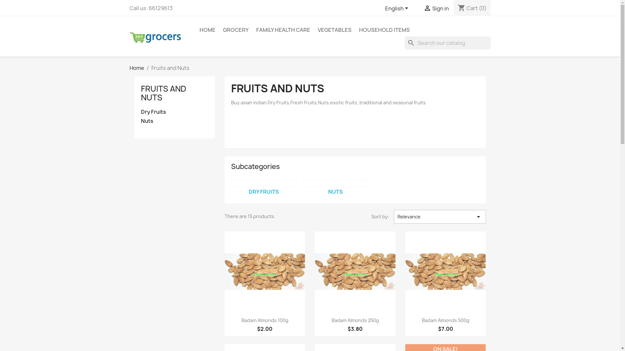  What do you see at coordinates (335, 192) in the screenshot?
I see `NUTS` at bounding box center [335, 192].